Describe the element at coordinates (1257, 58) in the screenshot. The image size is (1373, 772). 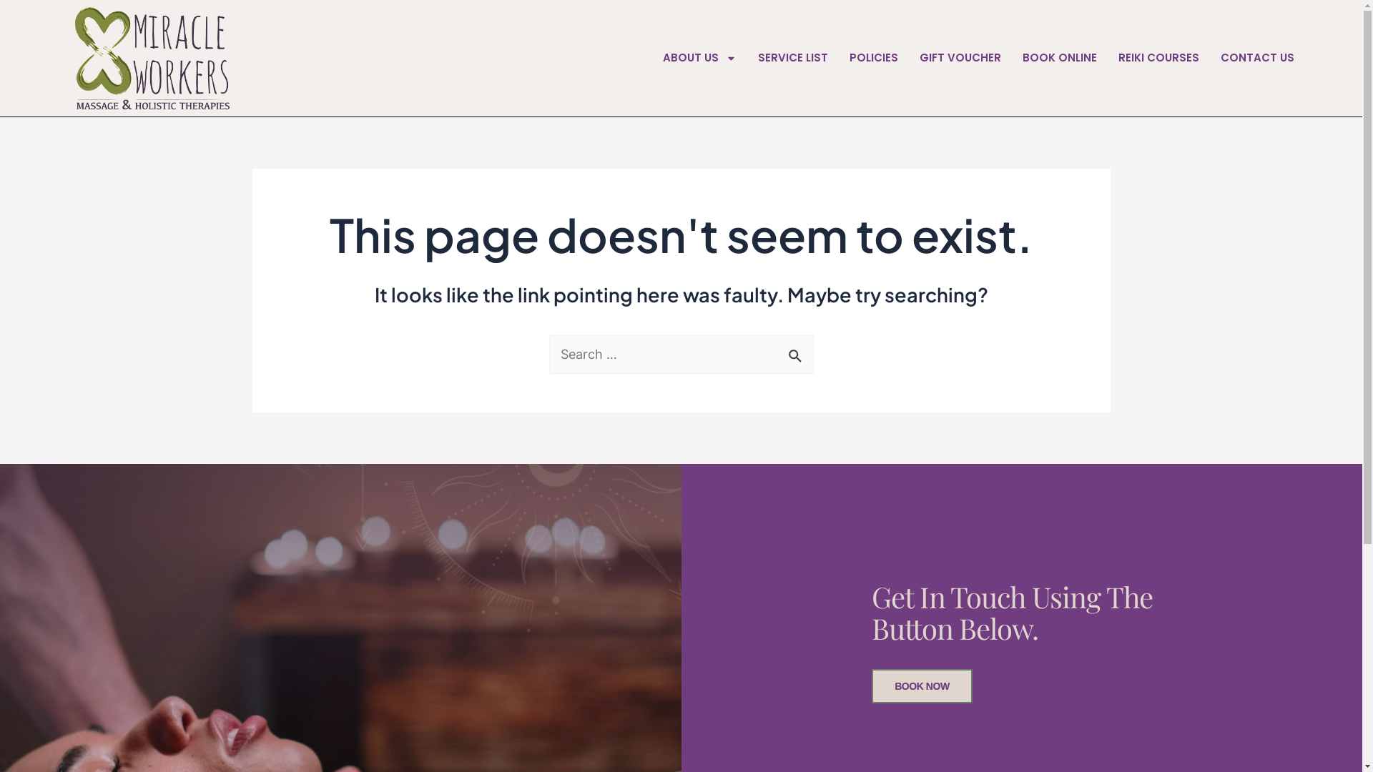
I see `CONTACT US` at that location.